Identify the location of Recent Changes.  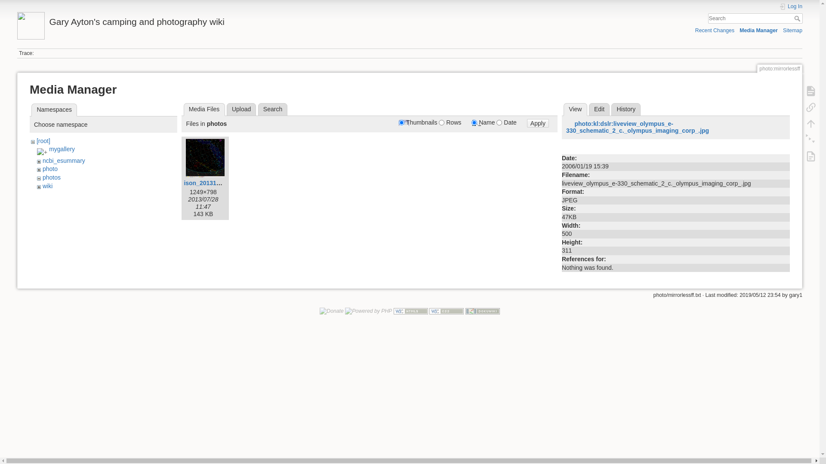
(715, 30).